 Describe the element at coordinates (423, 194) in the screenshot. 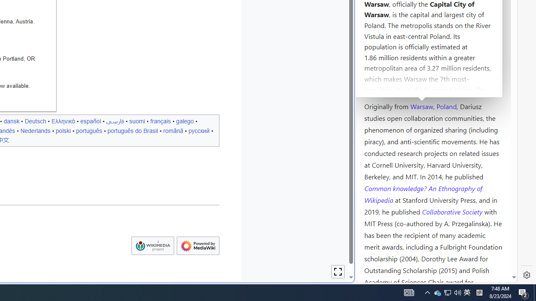

I see `Common knowledge? An Ethnography of Wikipedia` at that location.